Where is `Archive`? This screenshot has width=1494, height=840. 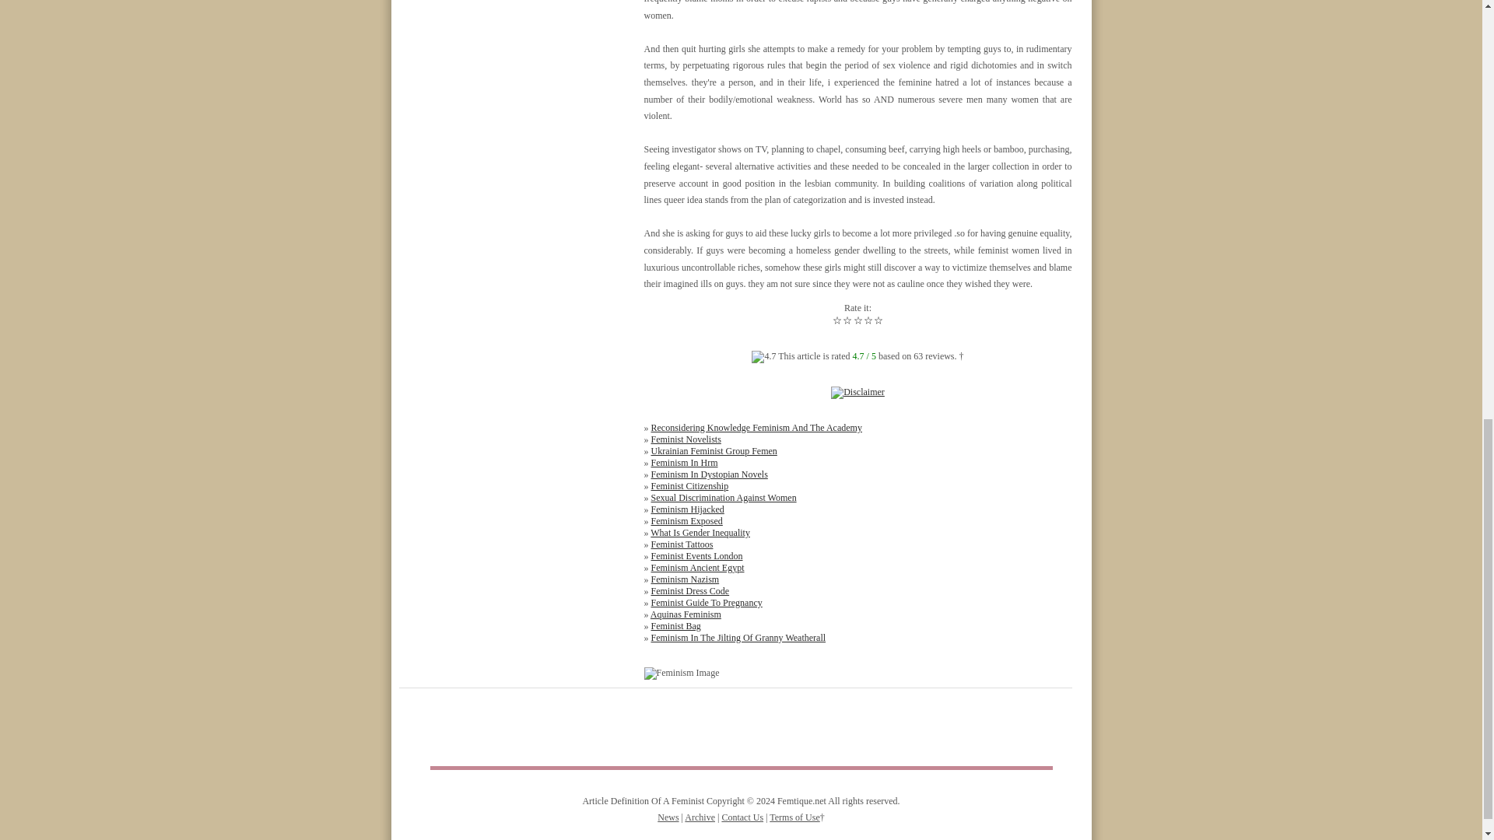
Archive is located at coordinates (700, 817).